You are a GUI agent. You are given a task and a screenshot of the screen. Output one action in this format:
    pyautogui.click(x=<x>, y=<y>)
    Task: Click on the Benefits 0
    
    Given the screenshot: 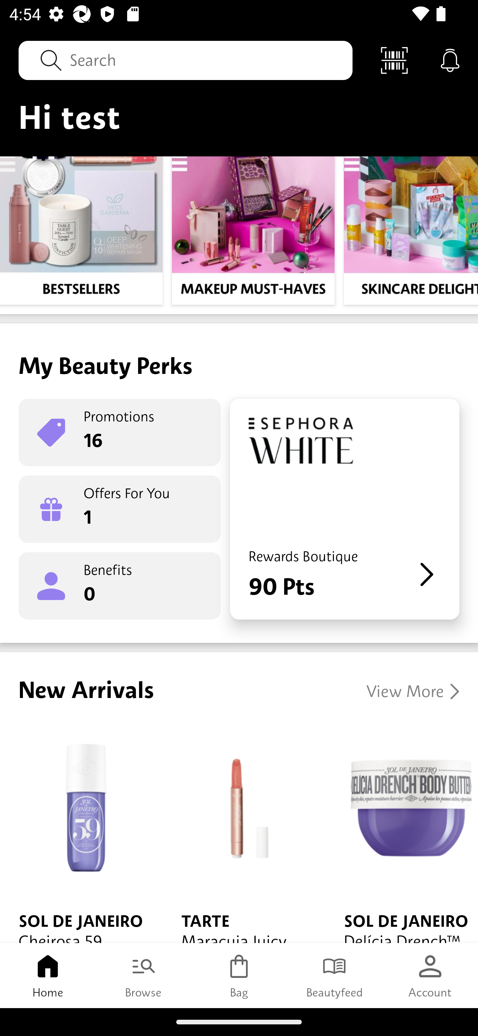 What is the action you would take?
    pyautogui.click(x=119, y=586)
    